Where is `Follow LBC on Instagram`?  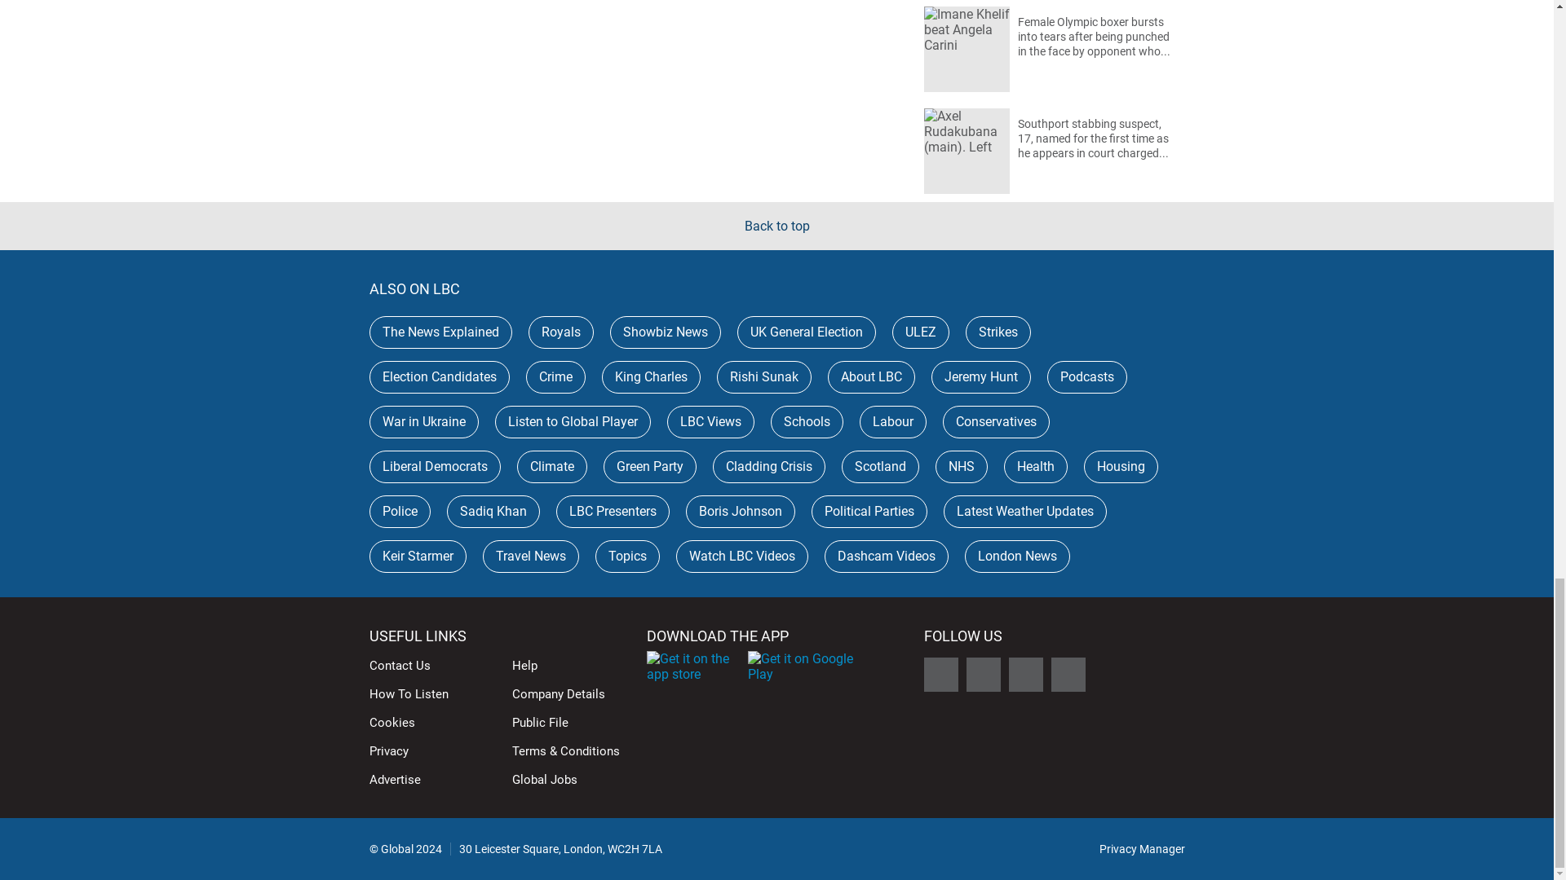 Follow LBC on Instagram is located at coordinates (1025, 674).